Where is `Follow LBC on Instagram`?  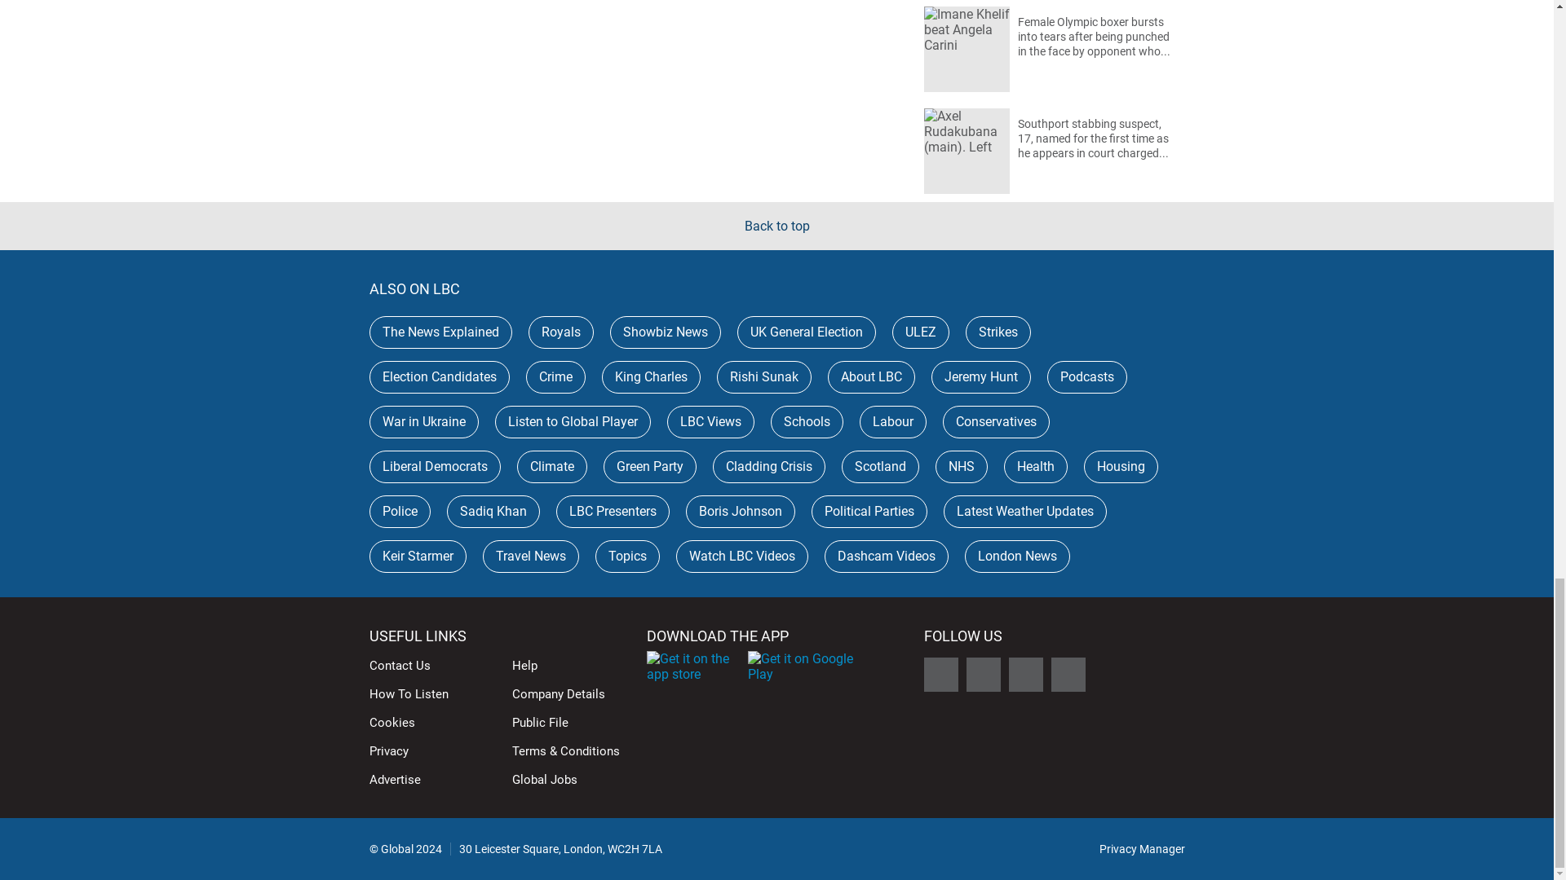 Follow LBC on Instagram is located at coordinates (1025, 674).